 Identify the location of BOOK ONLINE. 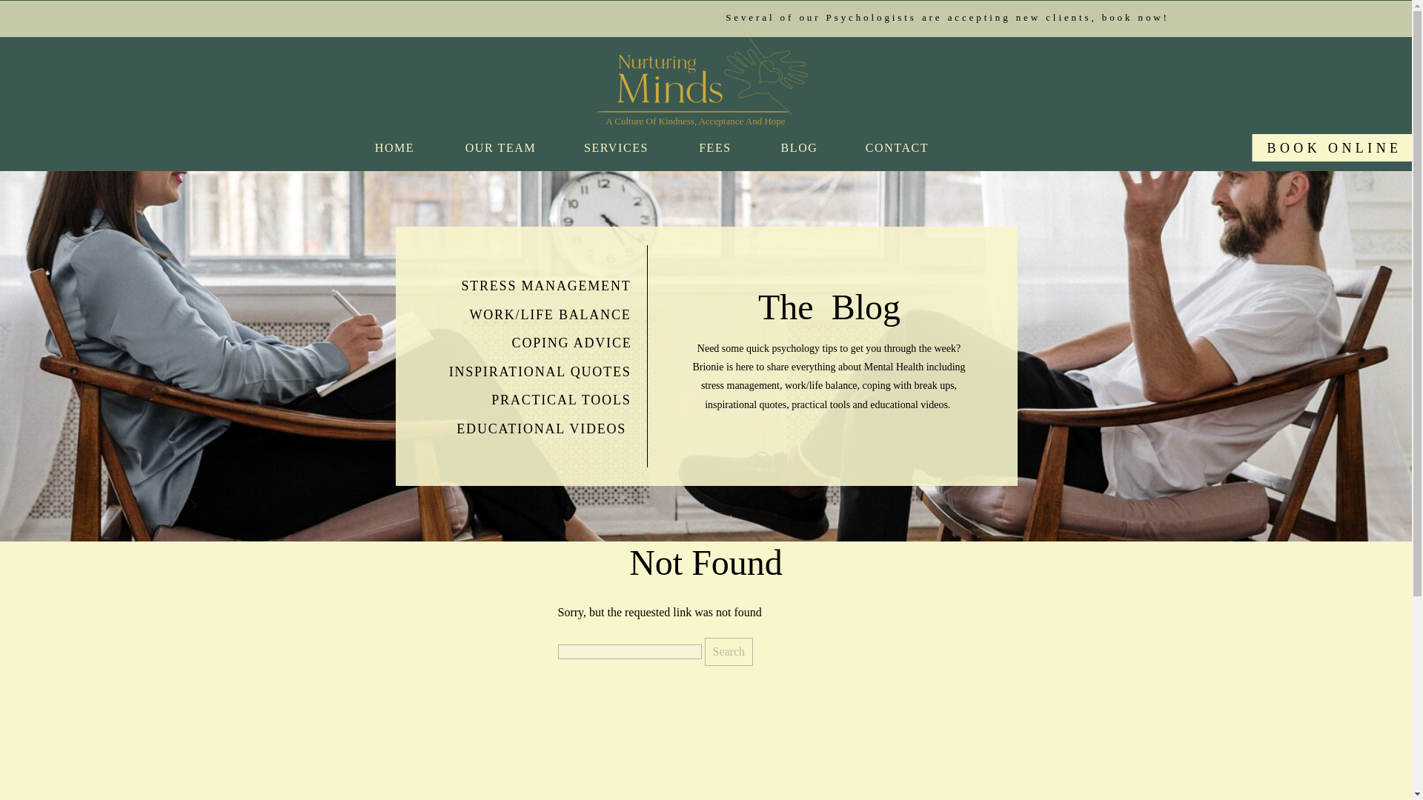
(1334, 147).